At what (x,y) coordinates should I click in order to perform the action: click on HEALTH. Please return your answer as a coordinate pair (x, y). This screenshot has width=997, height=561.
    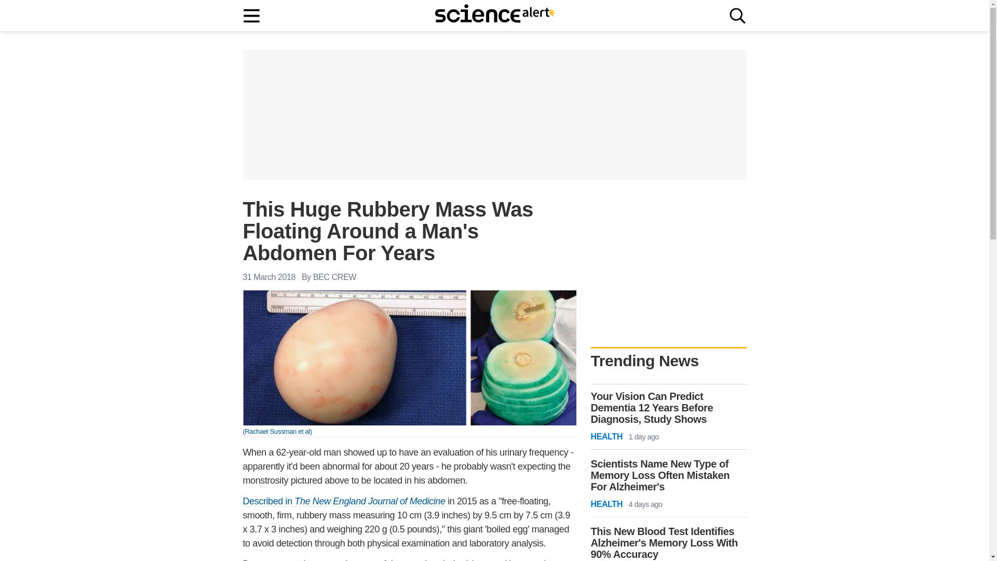
    Looking at the image, I should click on (607, 504).